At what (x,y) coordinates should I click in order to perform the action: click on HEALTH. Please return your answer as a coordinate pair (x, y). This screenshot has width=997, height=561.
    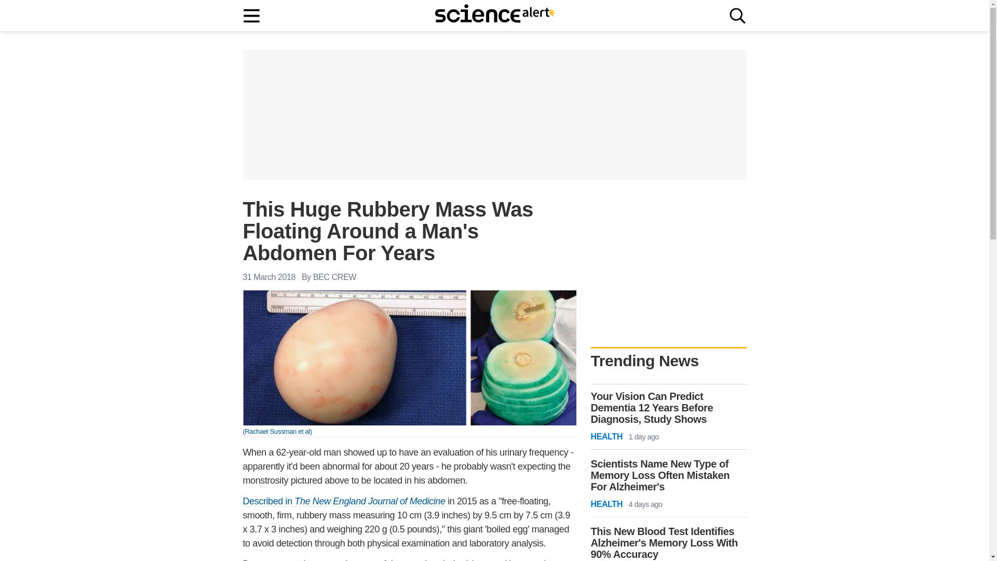
    Looking at the image, I should click on (607, 504).